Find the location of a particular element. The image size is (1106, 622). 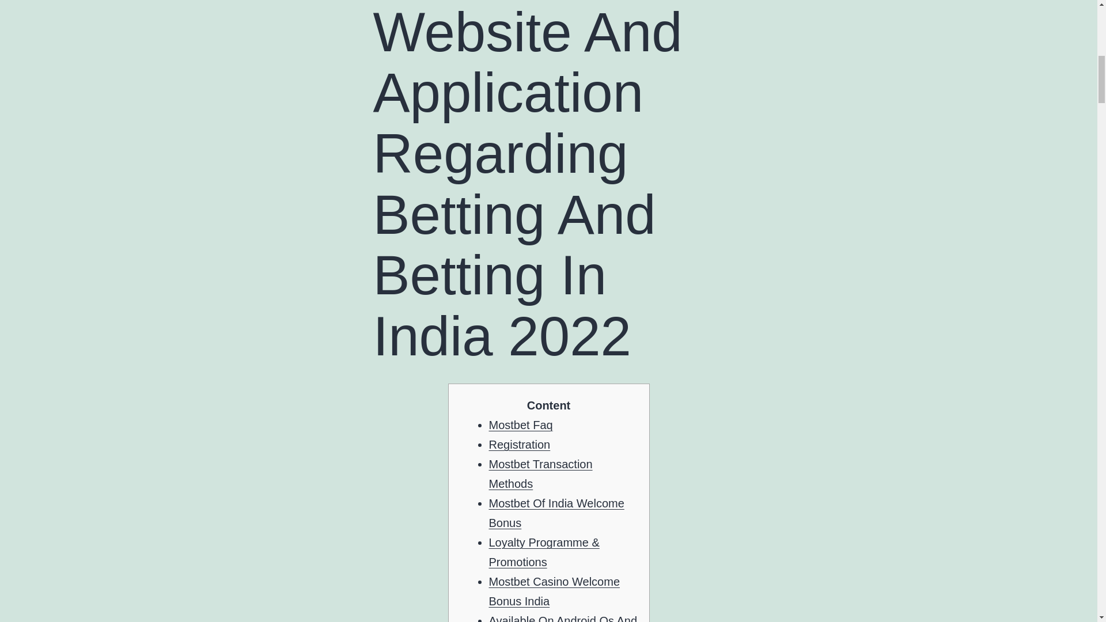

Registration is located at coordinates (519, 445).